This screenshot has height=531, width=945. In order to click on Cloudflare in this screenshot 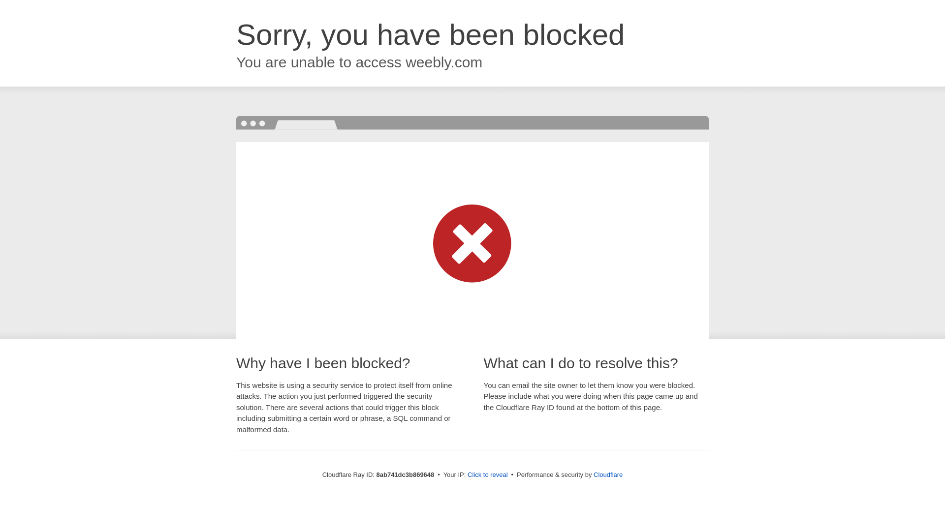, I will do `click(608, 474)`.